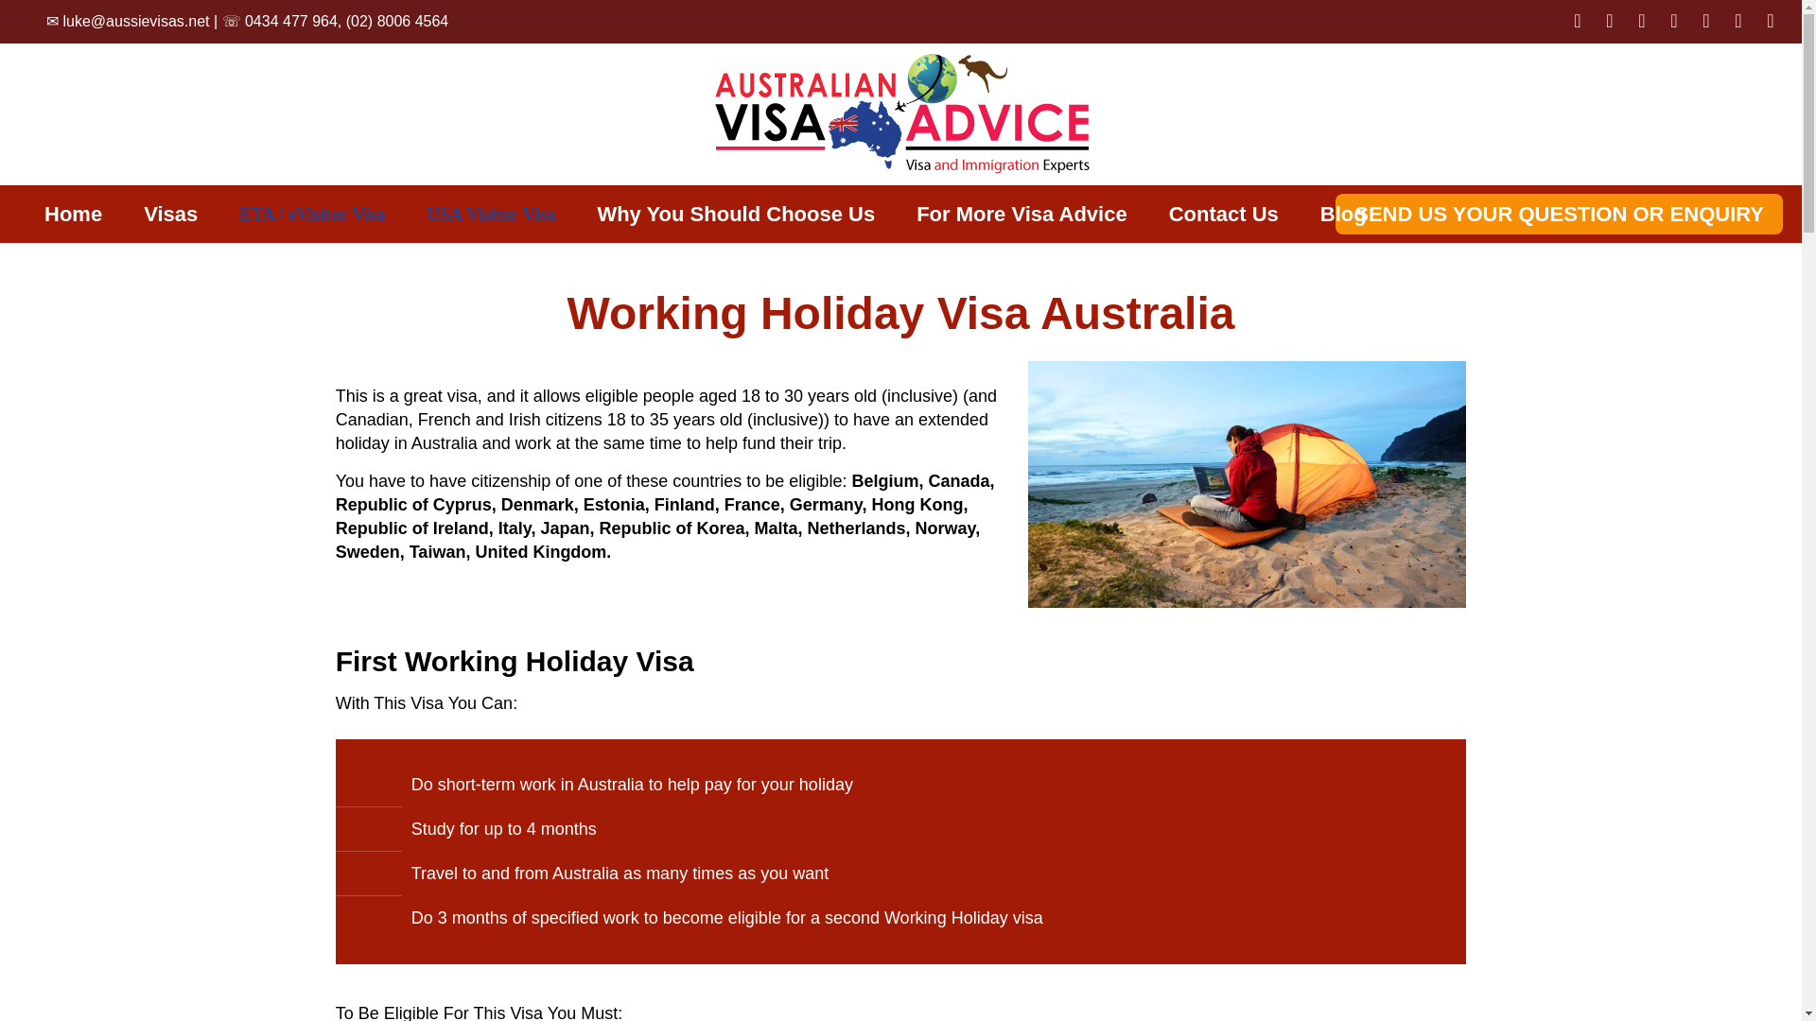  I want to click on SEND US YOUR QUESTION OR ENQUIRY, so click(1559, 214).